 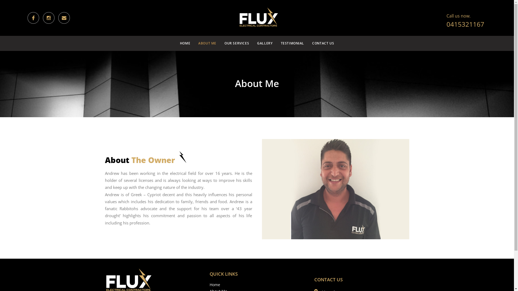 What do you see at coordinates (187, 43) in the screenshot?
I see `HOME` at bounding box center [187, 43].